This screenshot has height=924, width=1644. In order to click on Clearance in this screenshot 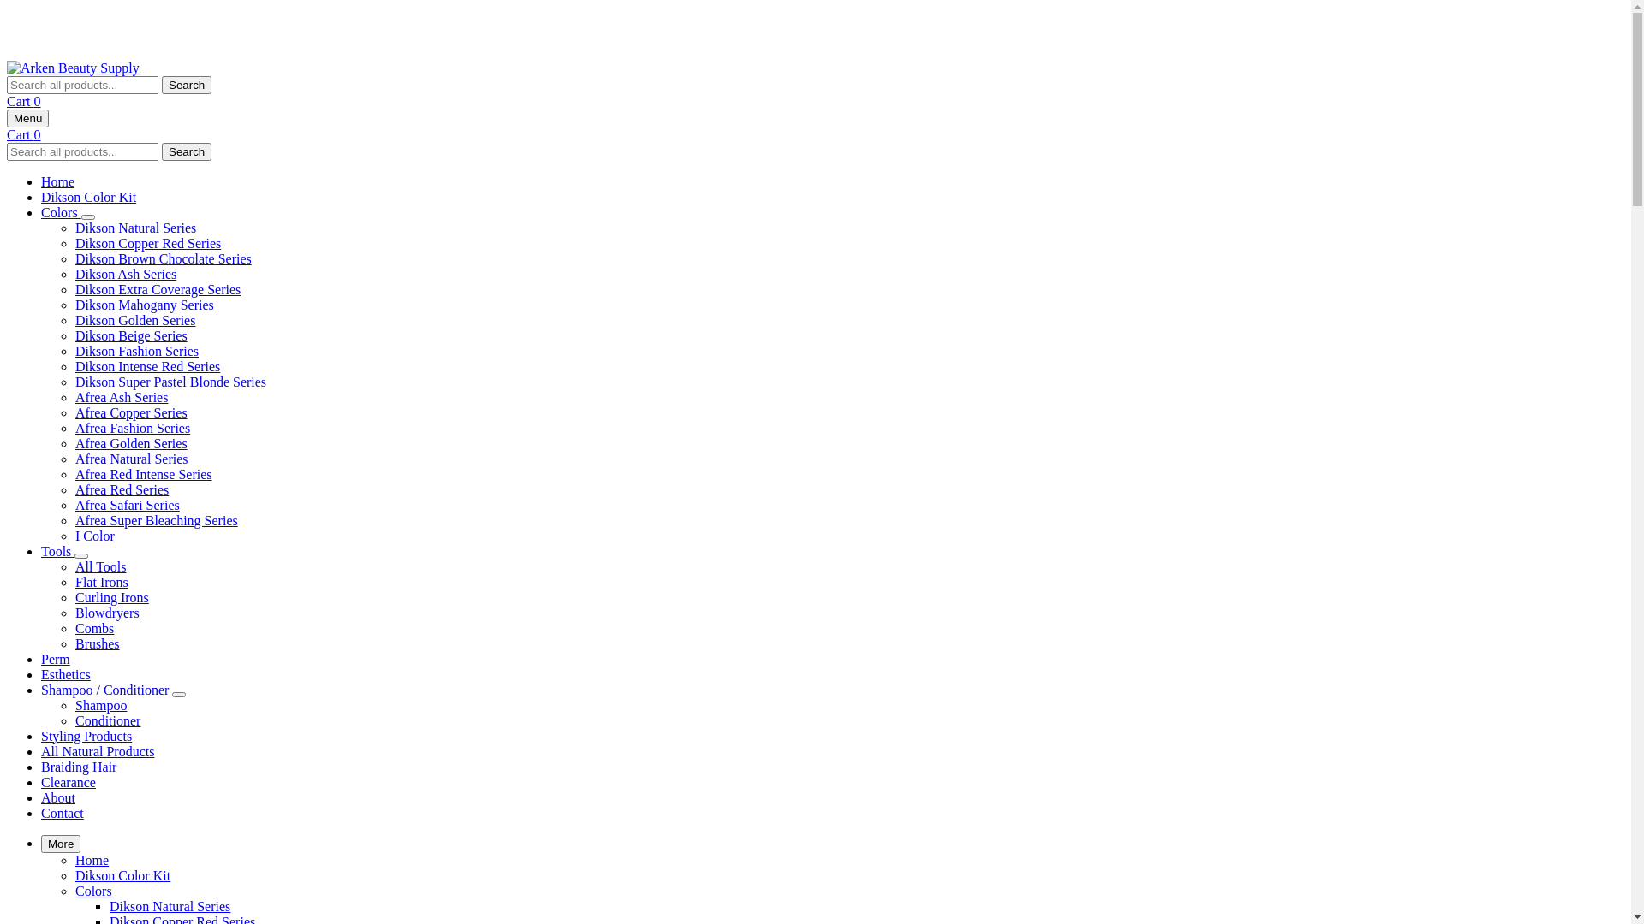, I will do `click(68, 782)`.